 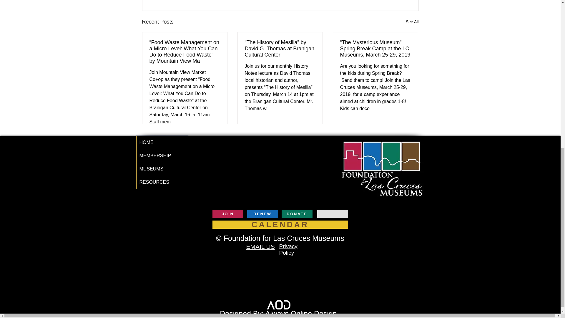 What do you see at coordinates (412, 22) in the screenshot?
I see `See All` at bounding box center [412, 22].